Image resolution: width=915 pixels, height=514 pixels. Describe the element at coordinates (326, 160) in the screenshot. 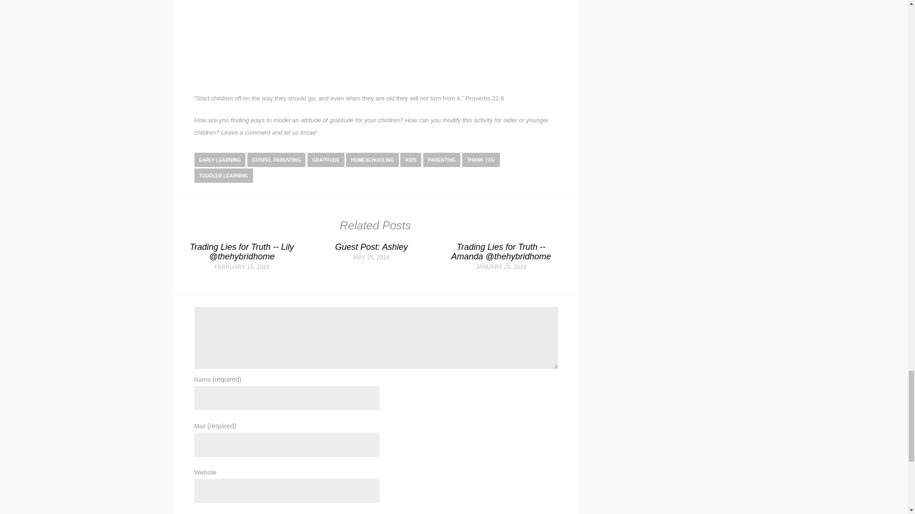

I see `GRATITUDE` at that location.